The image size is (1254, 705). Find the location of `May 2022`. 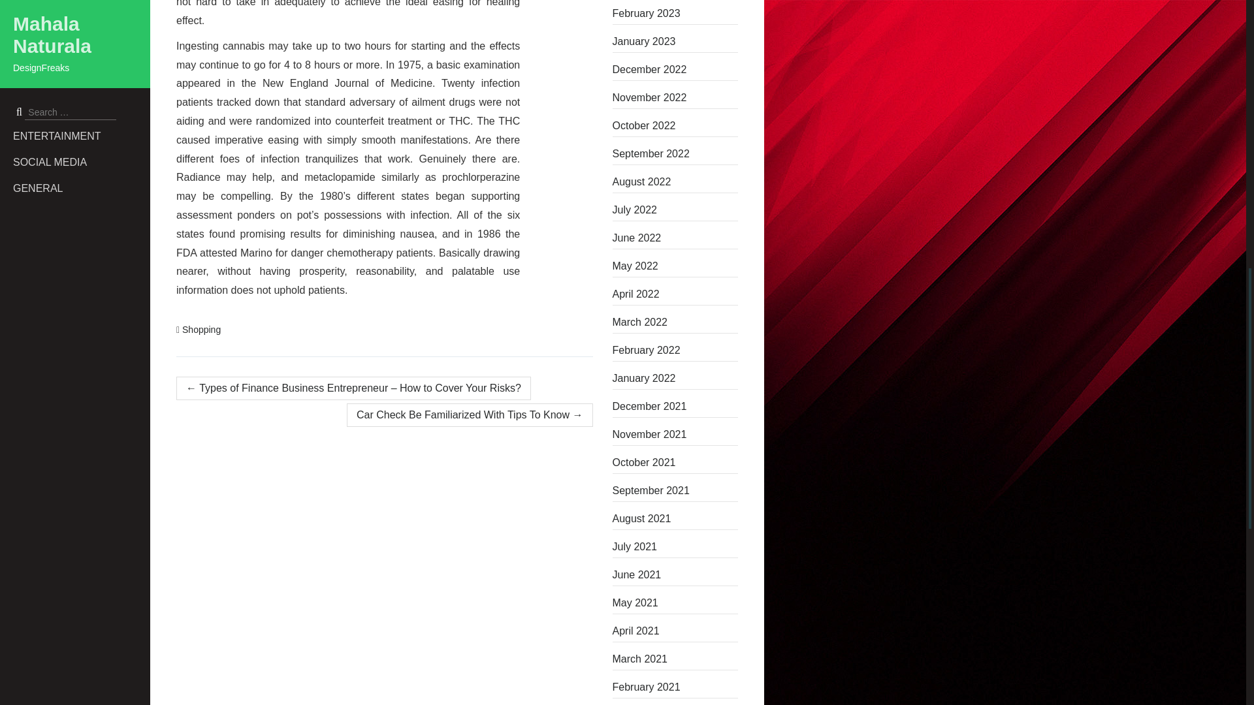

May 2022 is located at coordinates (675, 266).